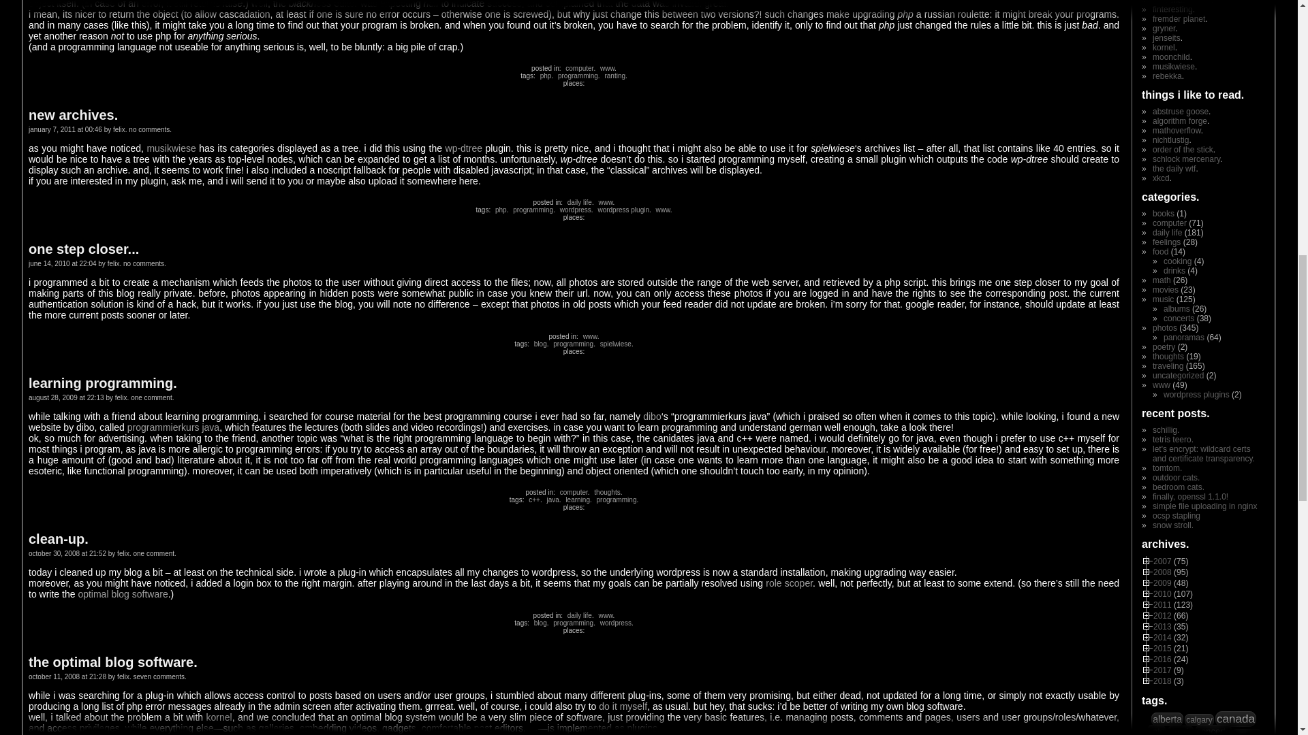 The width and height of the screenshot is (1308, 735). What do you see at coordinates (572, 344) in the screenshot?
I see `programming` at bounding box center [572, 344].